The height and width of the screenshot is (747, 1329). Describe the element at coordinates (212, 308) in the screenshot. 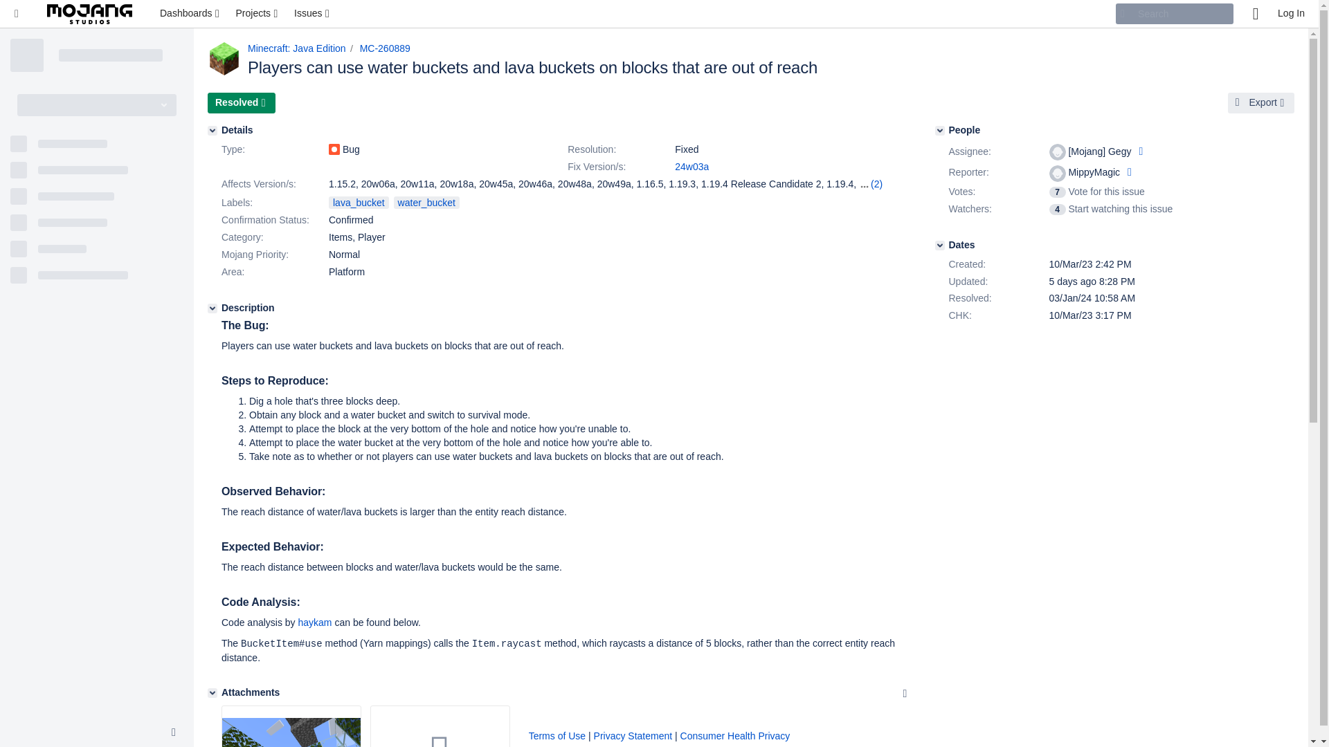

I see `Description` at that location.